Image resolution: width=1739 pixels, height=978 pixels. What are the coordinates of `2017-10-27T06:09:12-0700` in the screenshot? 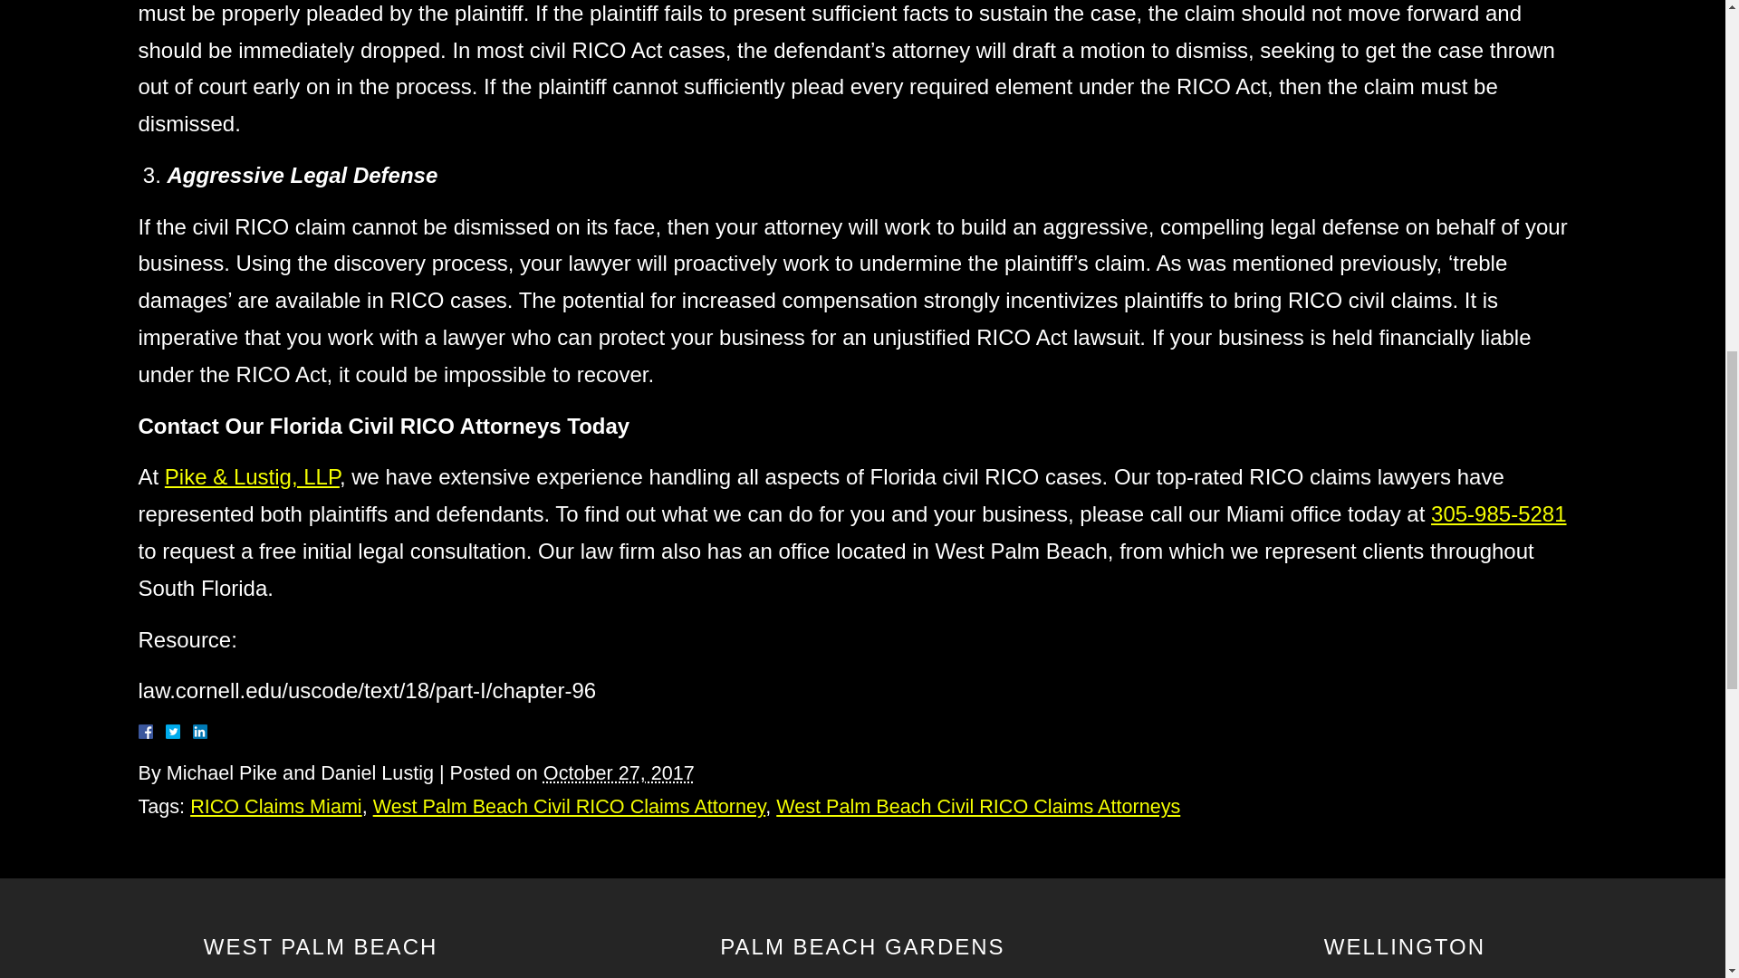 It's located at (618, 773).